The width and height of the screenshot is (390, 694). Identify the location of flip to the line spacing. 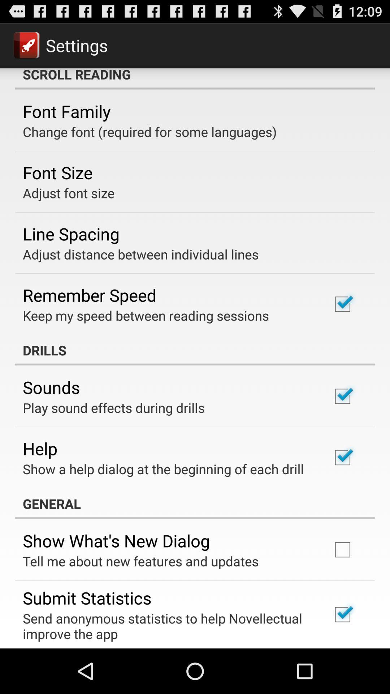
(71, 234).